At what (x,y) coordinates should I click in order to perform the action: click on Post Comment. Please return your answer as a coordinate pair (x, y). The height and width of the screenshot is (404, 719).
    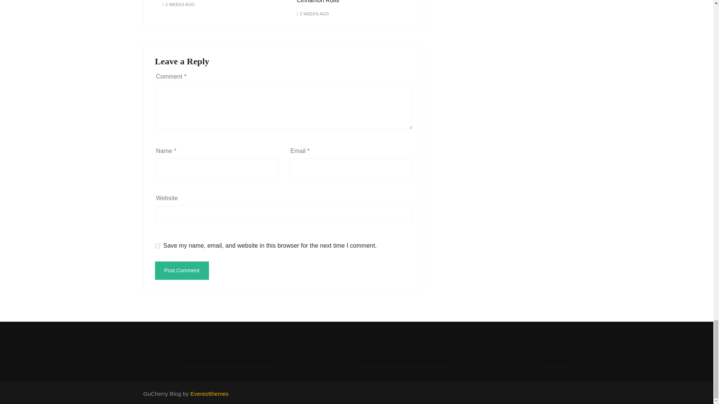
    Looking at the image, I should click on (182, 270).